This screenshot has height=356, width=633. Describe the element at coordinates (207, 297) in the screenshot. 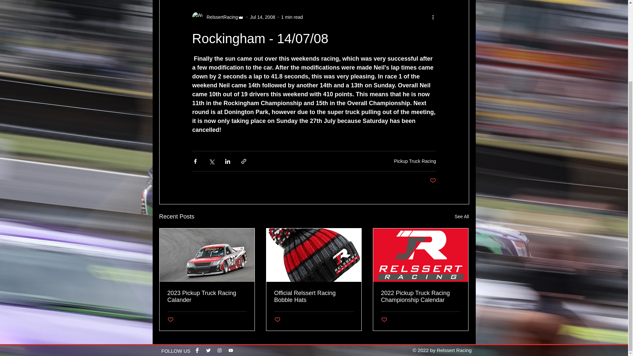

I see `2023 Pickup Truck Racing Calander` at that location.